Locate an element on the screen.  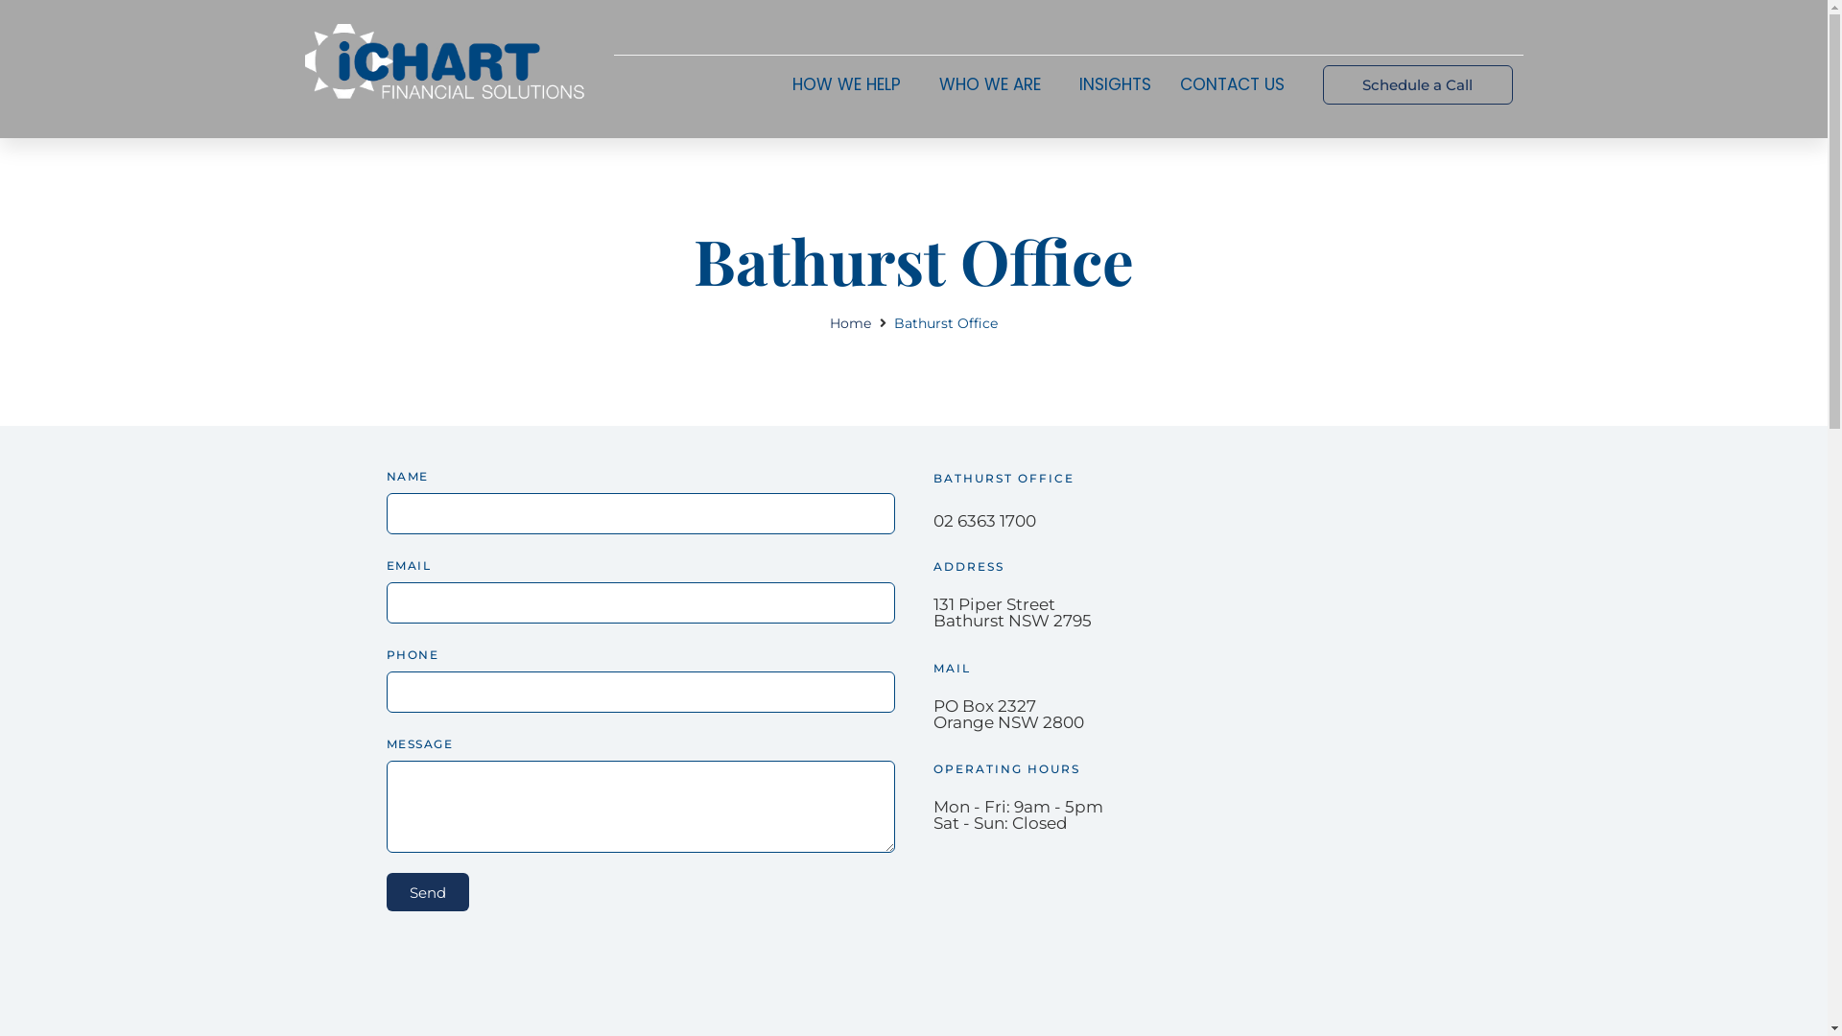
CONTACT US is located at coordinates (1238, 84).